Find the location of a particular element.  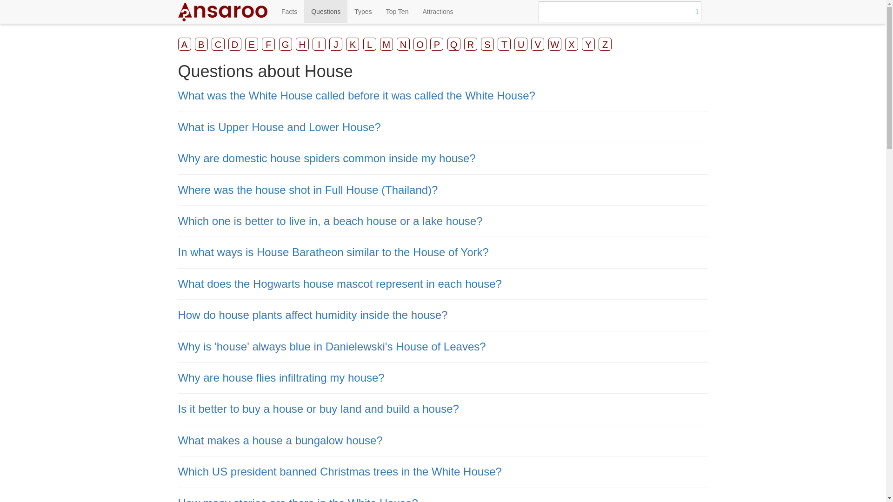

Attractions is located at coordinates (437, 11).